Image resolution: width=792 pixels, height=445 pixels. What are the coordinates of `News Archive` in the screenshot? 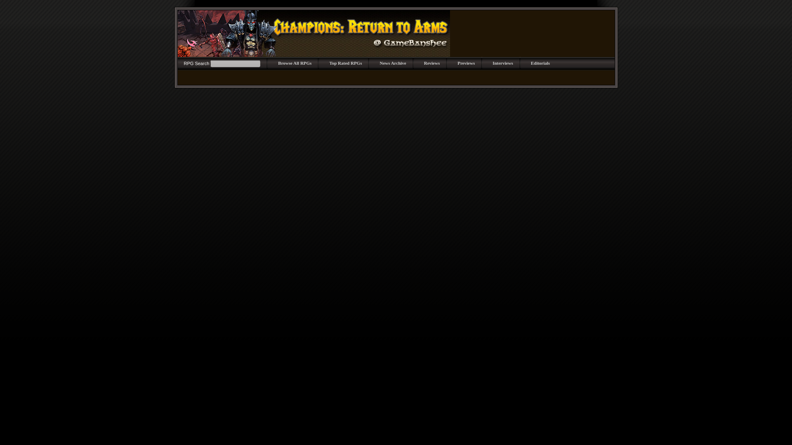 It's located at (392, 63).